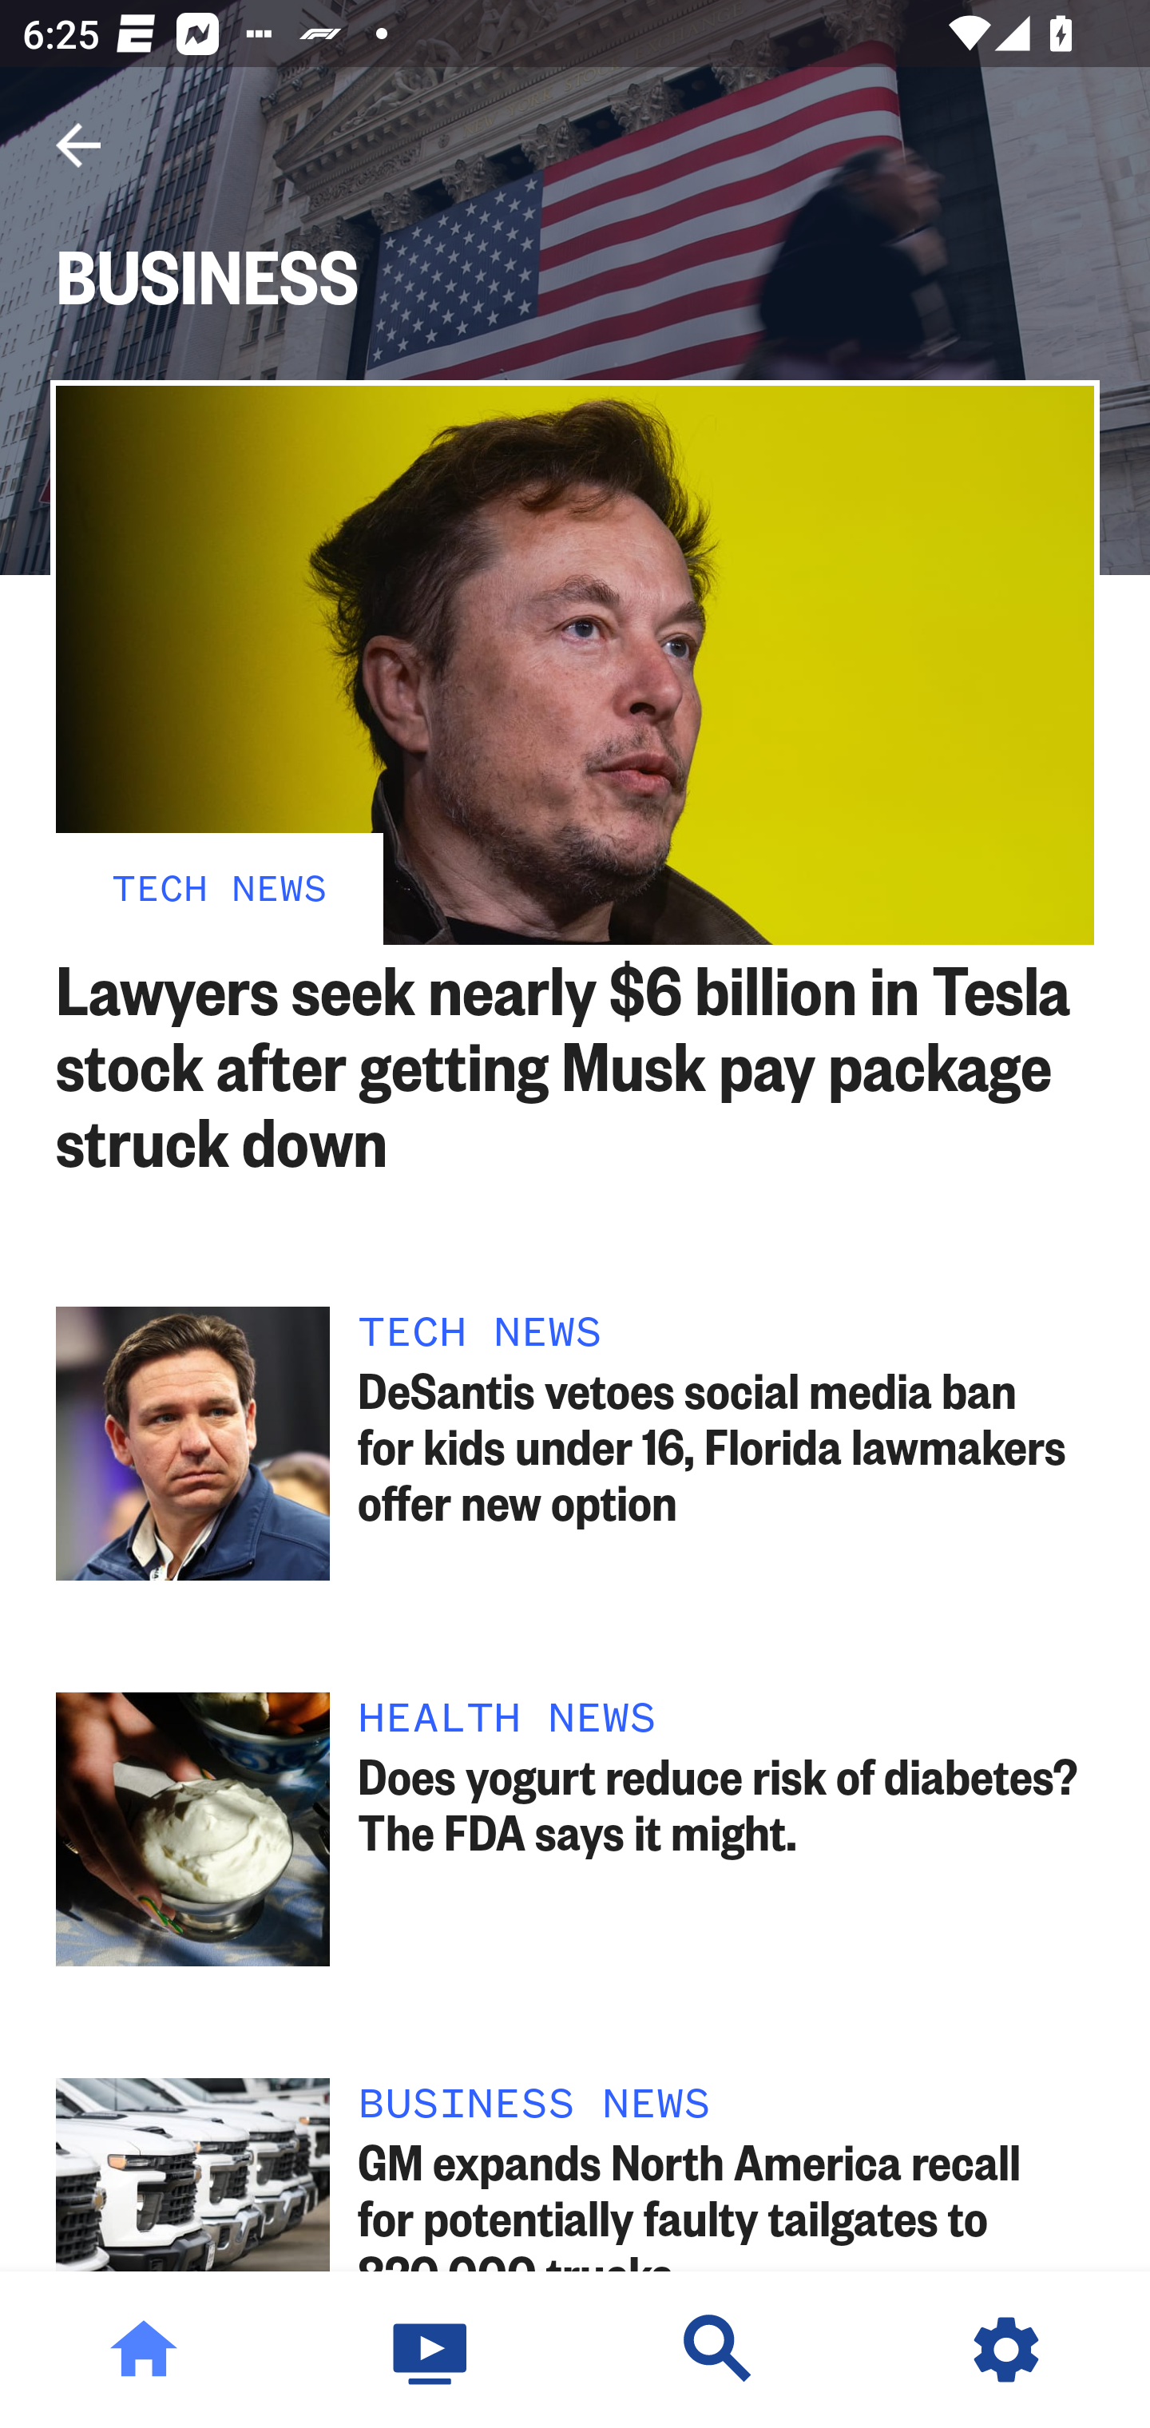 The height and width of the screenshot is (2428, 1150). I want to click on Navigate up, so click(78, 145).